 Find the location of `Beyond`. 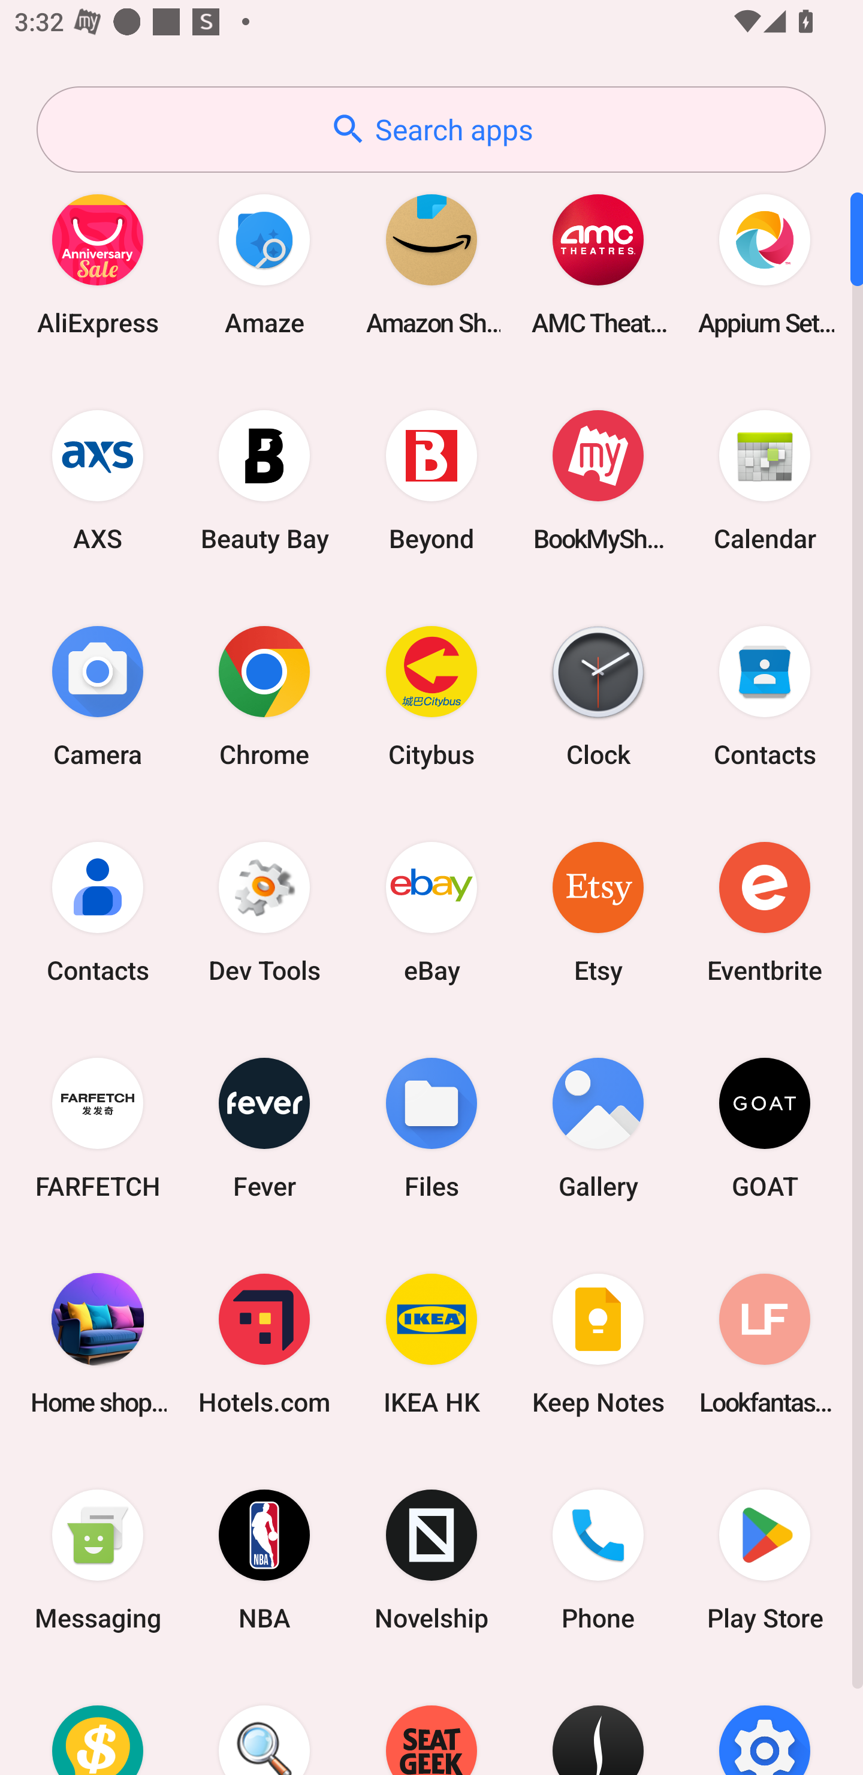

Beyond is located at coordinates (431, 480).